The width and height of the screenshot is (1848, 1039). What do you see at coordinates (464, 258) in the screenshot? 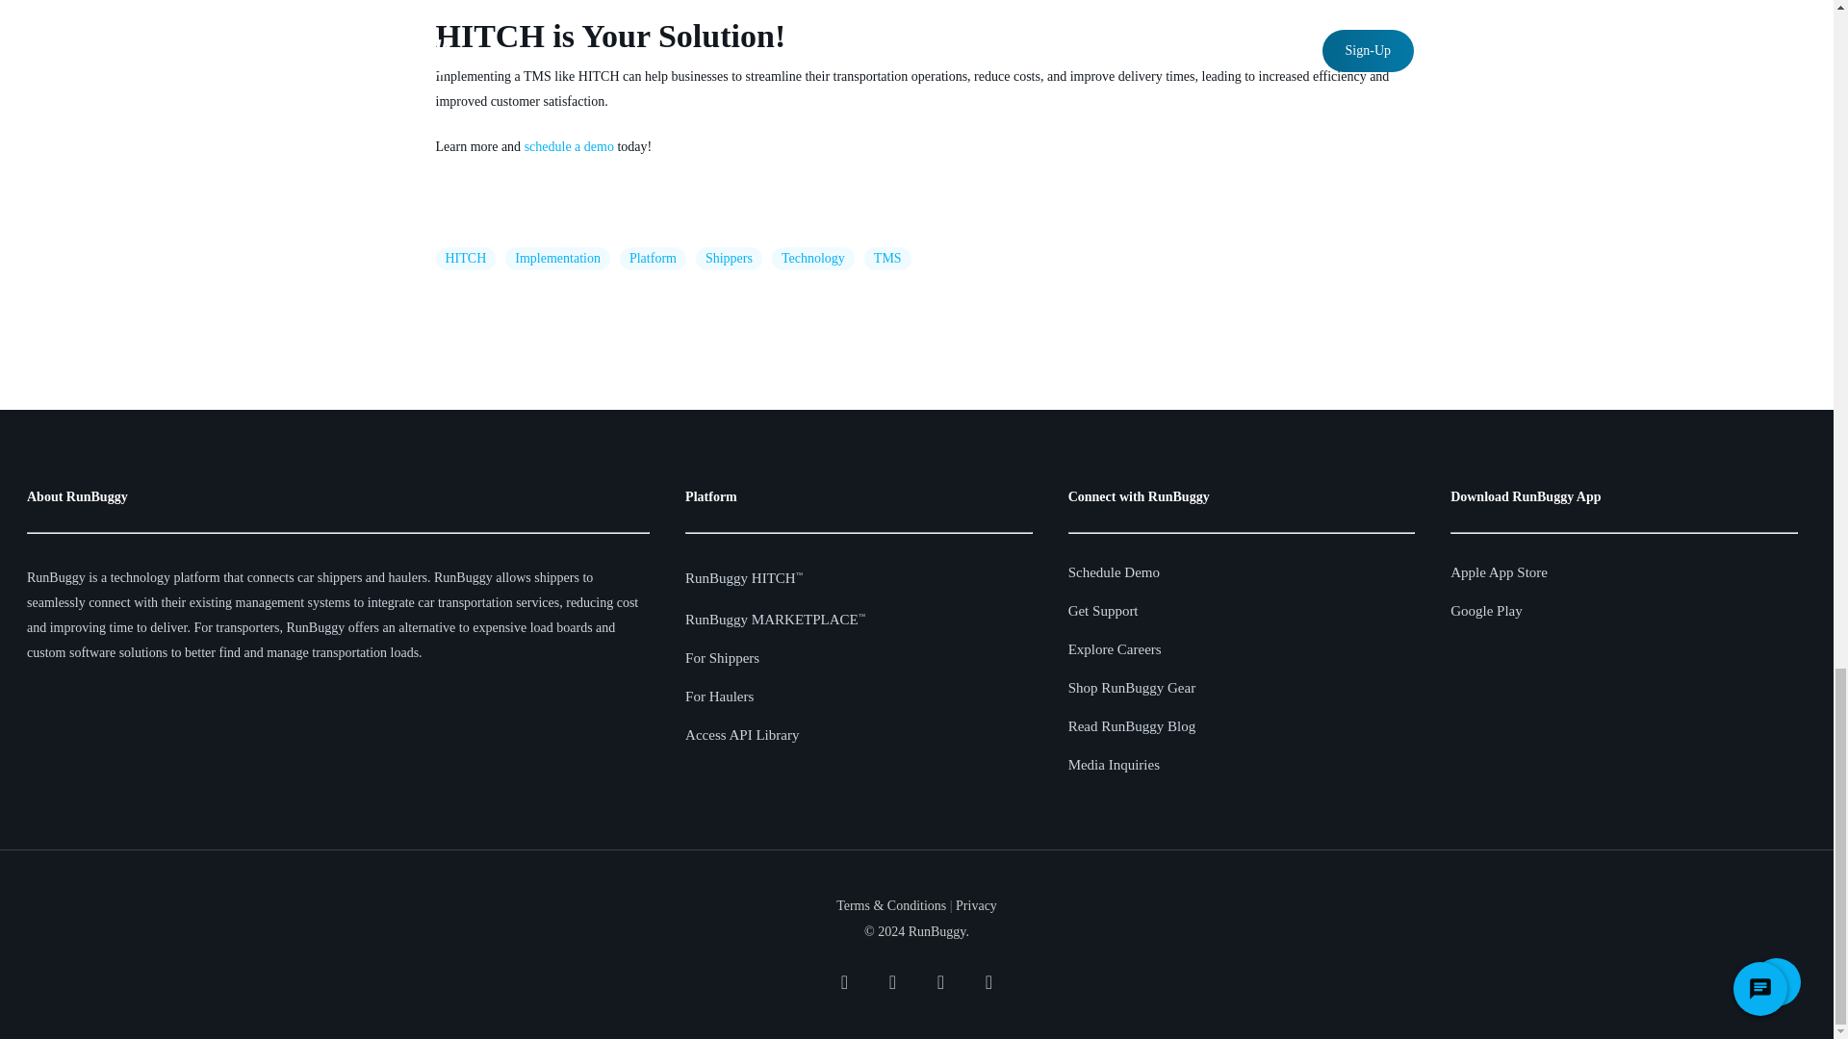
I see `HITCH` at bounding box center [464, 258].